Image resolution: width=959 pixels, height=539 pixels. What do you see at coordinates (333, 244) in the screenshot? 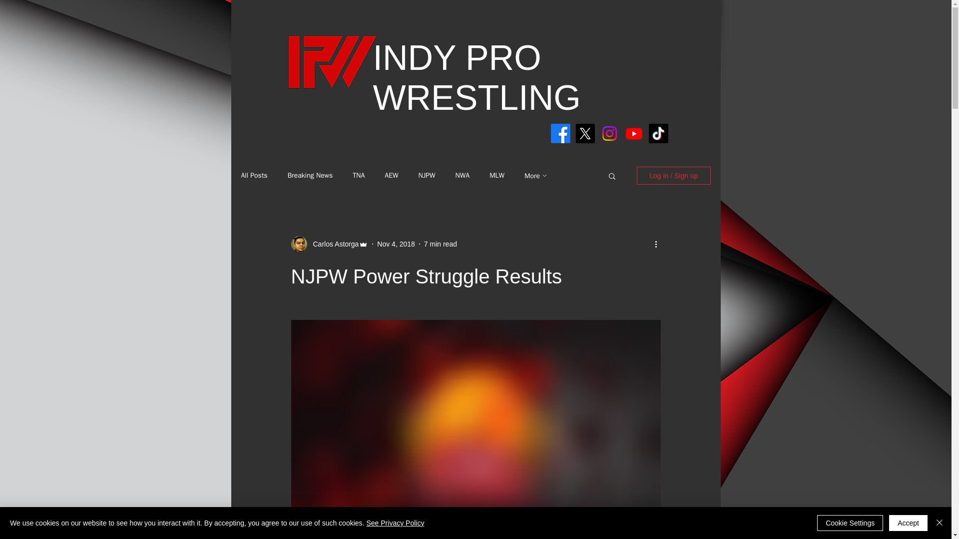
I see `Carlos Astorga` at bounding box center [333, 244].